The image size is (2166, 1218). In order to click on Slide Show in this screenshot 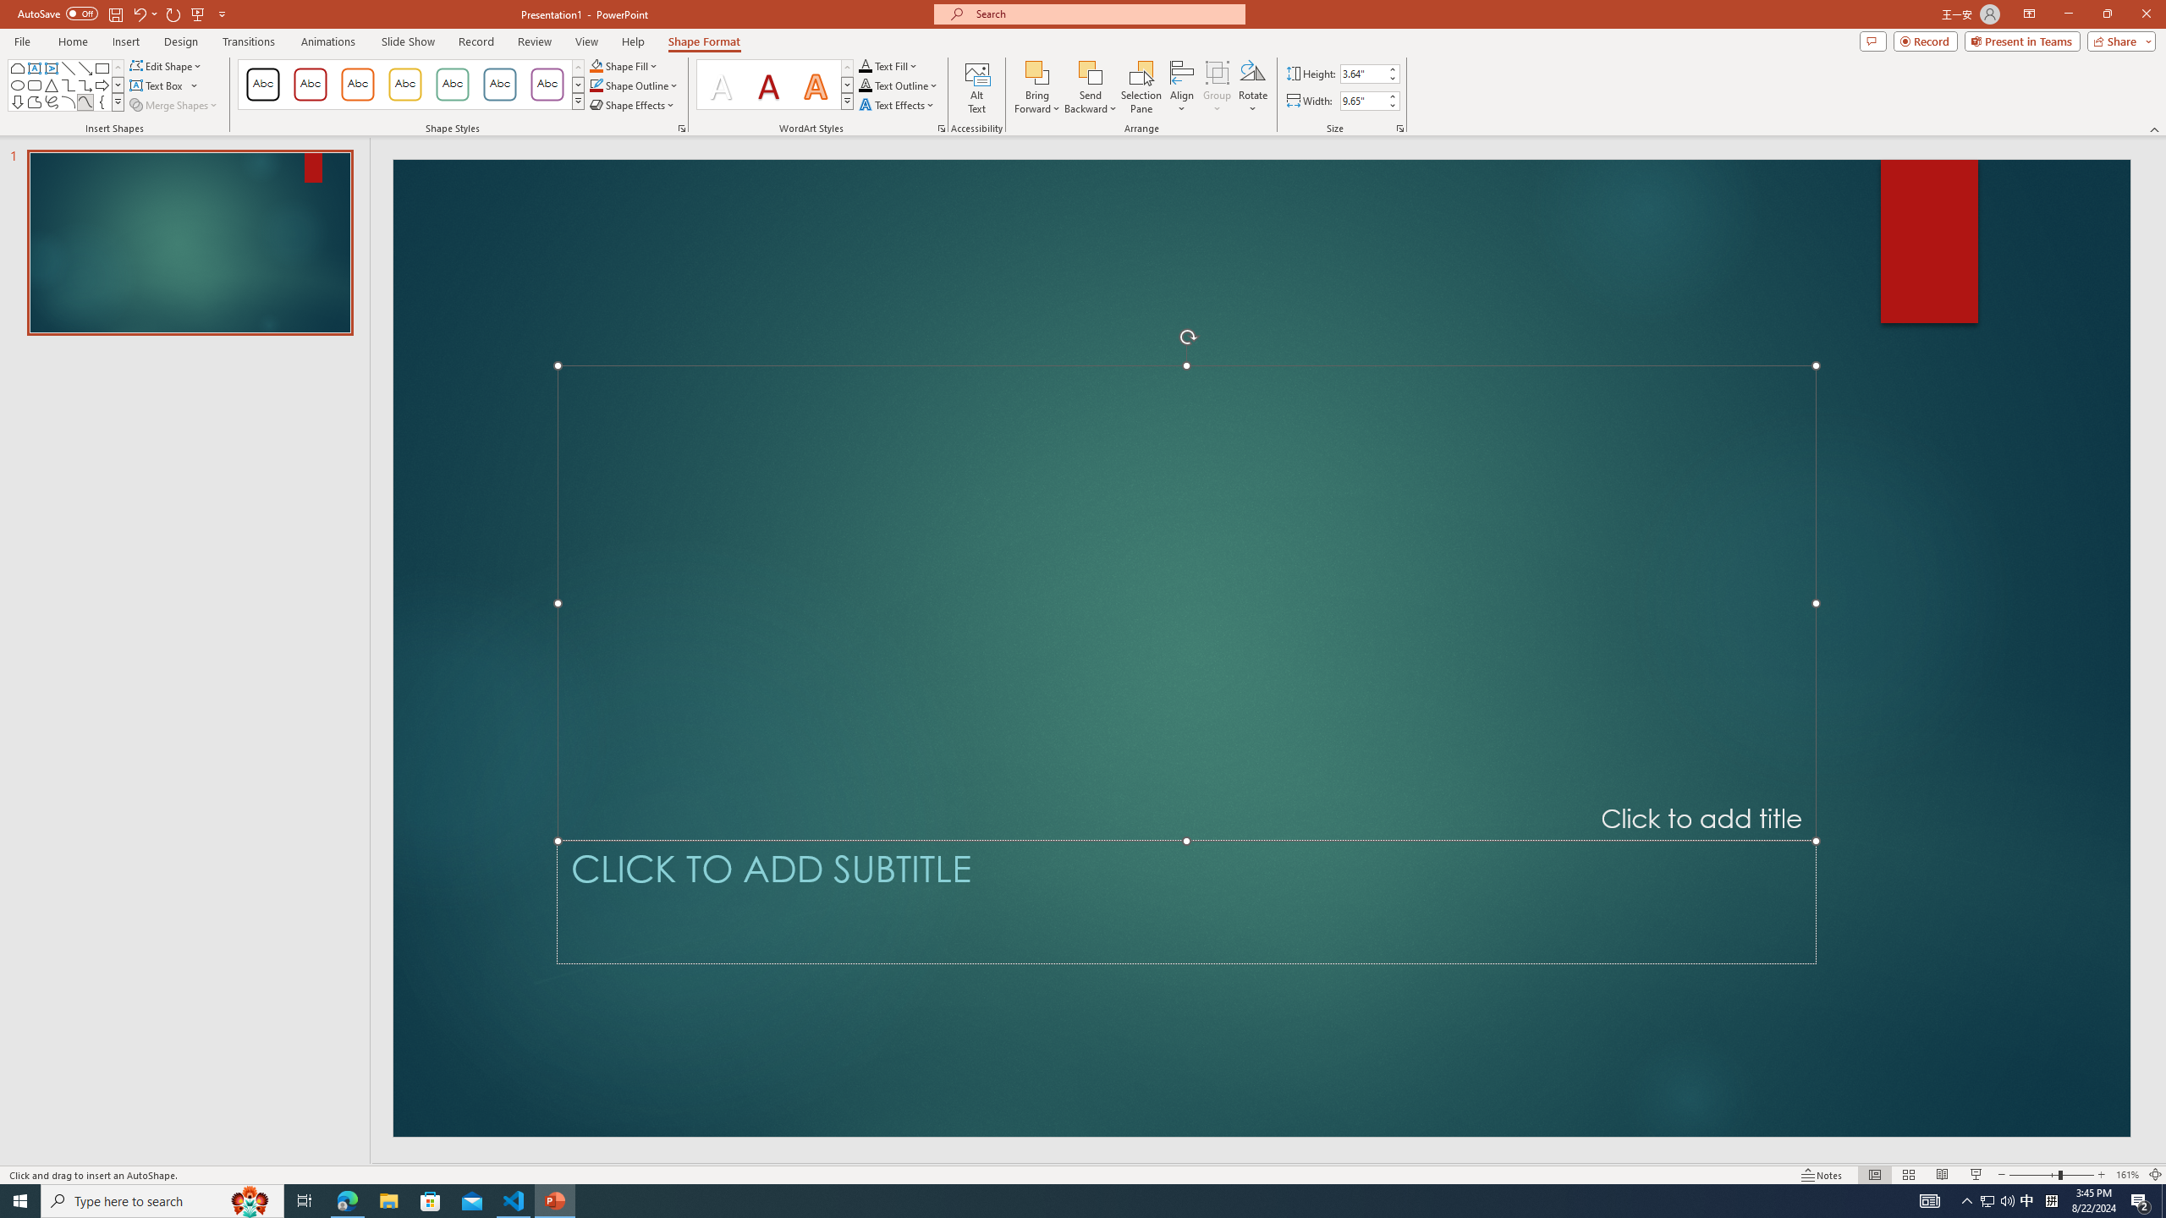, I will do `click(408, 41)`.